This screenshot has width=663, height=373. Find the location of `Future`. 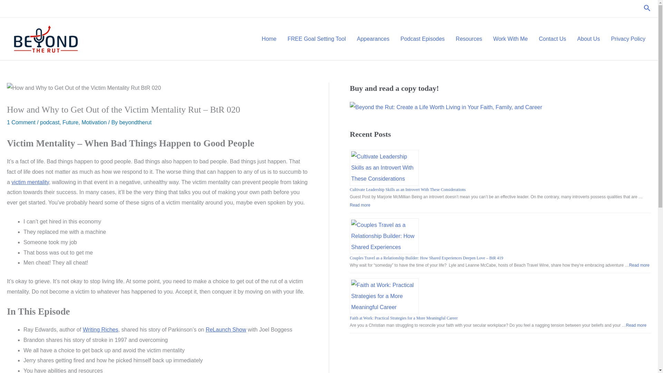

Future is located at coordinates (70, 122).